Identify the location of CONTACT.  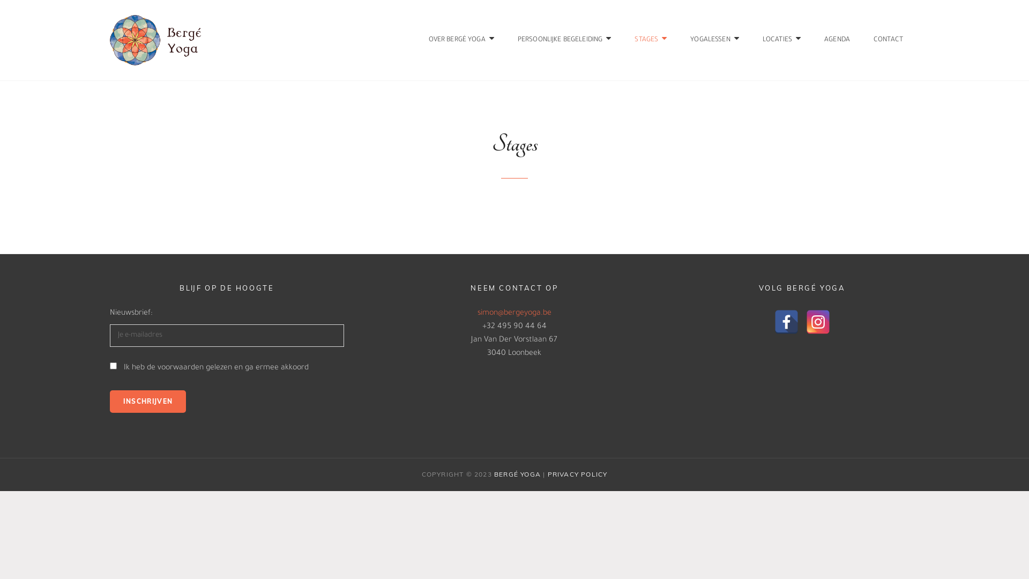
(889, 40).